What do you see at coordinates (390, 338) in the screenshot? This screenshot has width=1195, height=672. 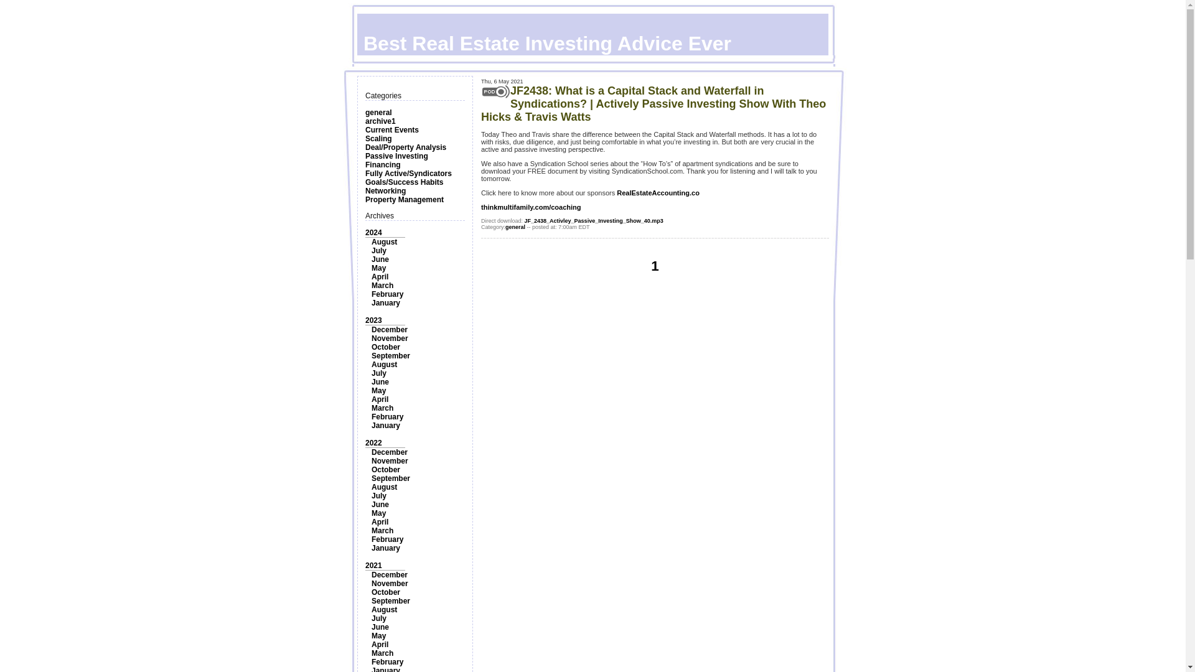 I see `November` at bounding box center [390, 338].